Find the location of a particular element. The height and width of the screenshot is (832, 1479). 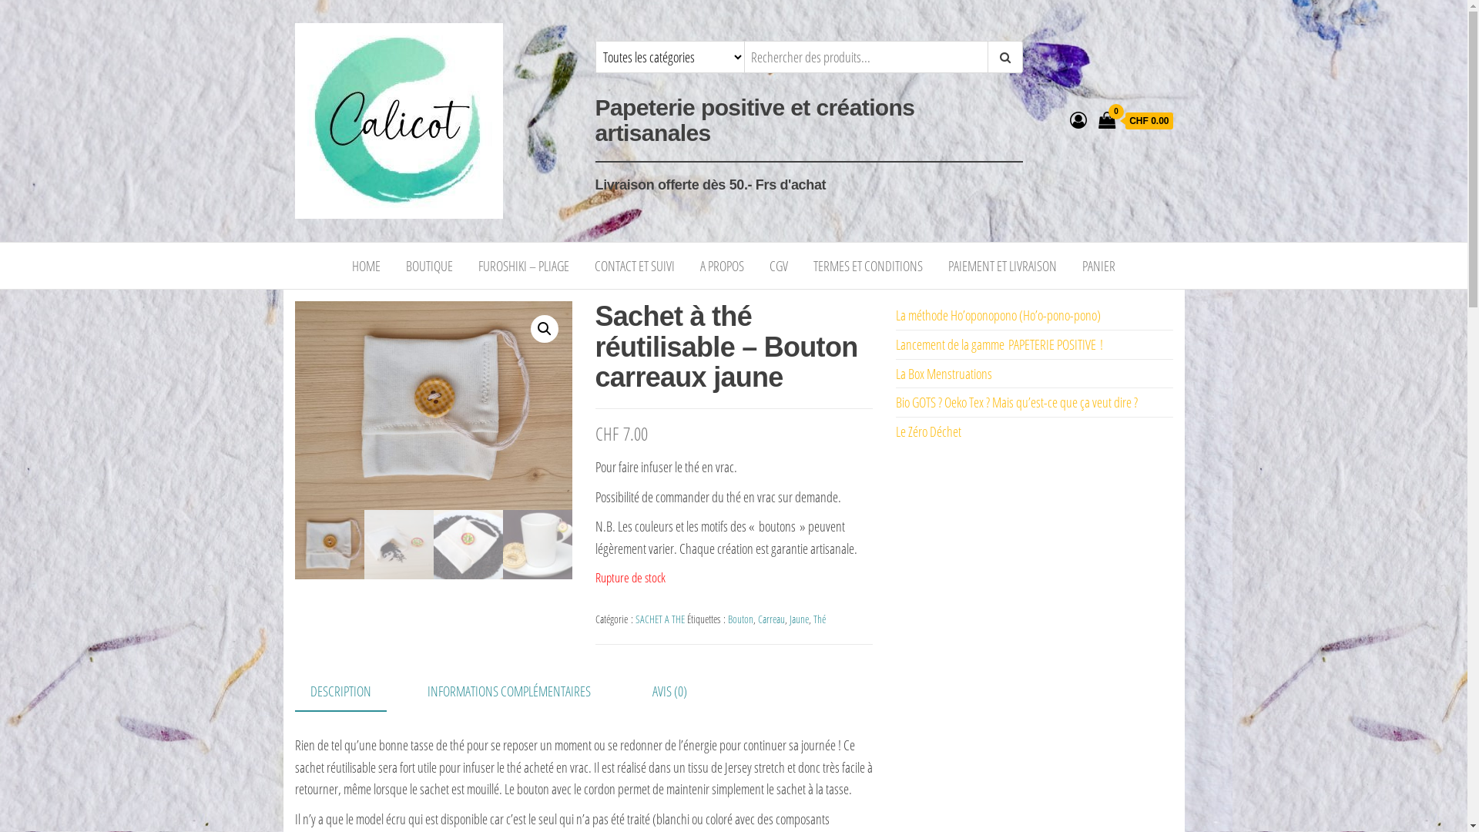

20210216_135018 is located at coordinates (433, 405).